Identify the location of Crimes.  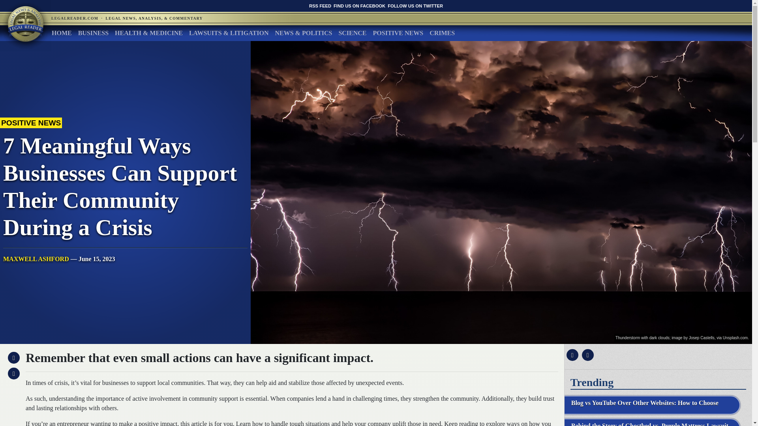
(442, 33).